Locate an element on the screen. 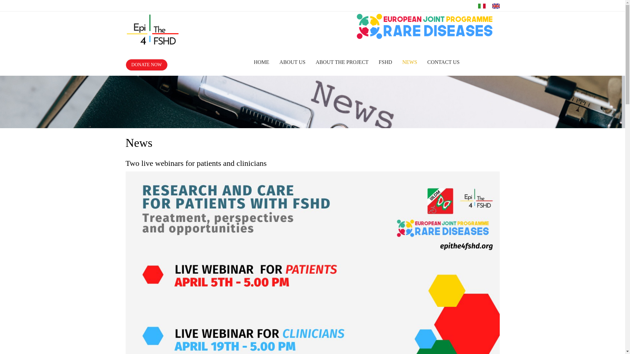 The width and height of the screenshot is (630, 354). NEWS is located at coordinates (409, 62).